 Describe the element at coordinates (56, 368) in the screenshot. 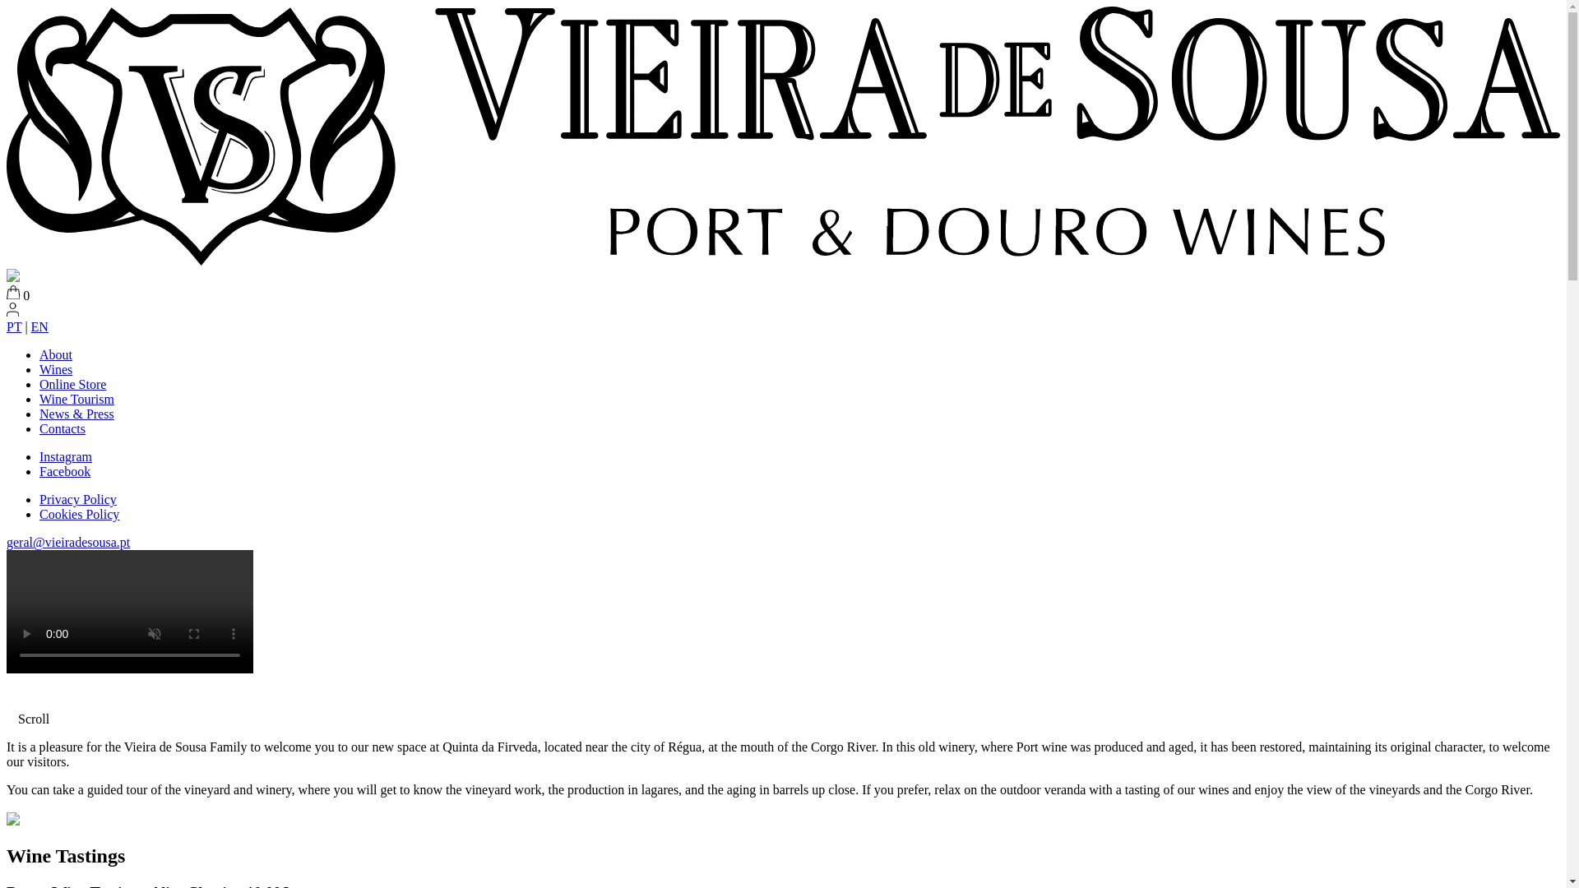

I see `Wines` at that location.